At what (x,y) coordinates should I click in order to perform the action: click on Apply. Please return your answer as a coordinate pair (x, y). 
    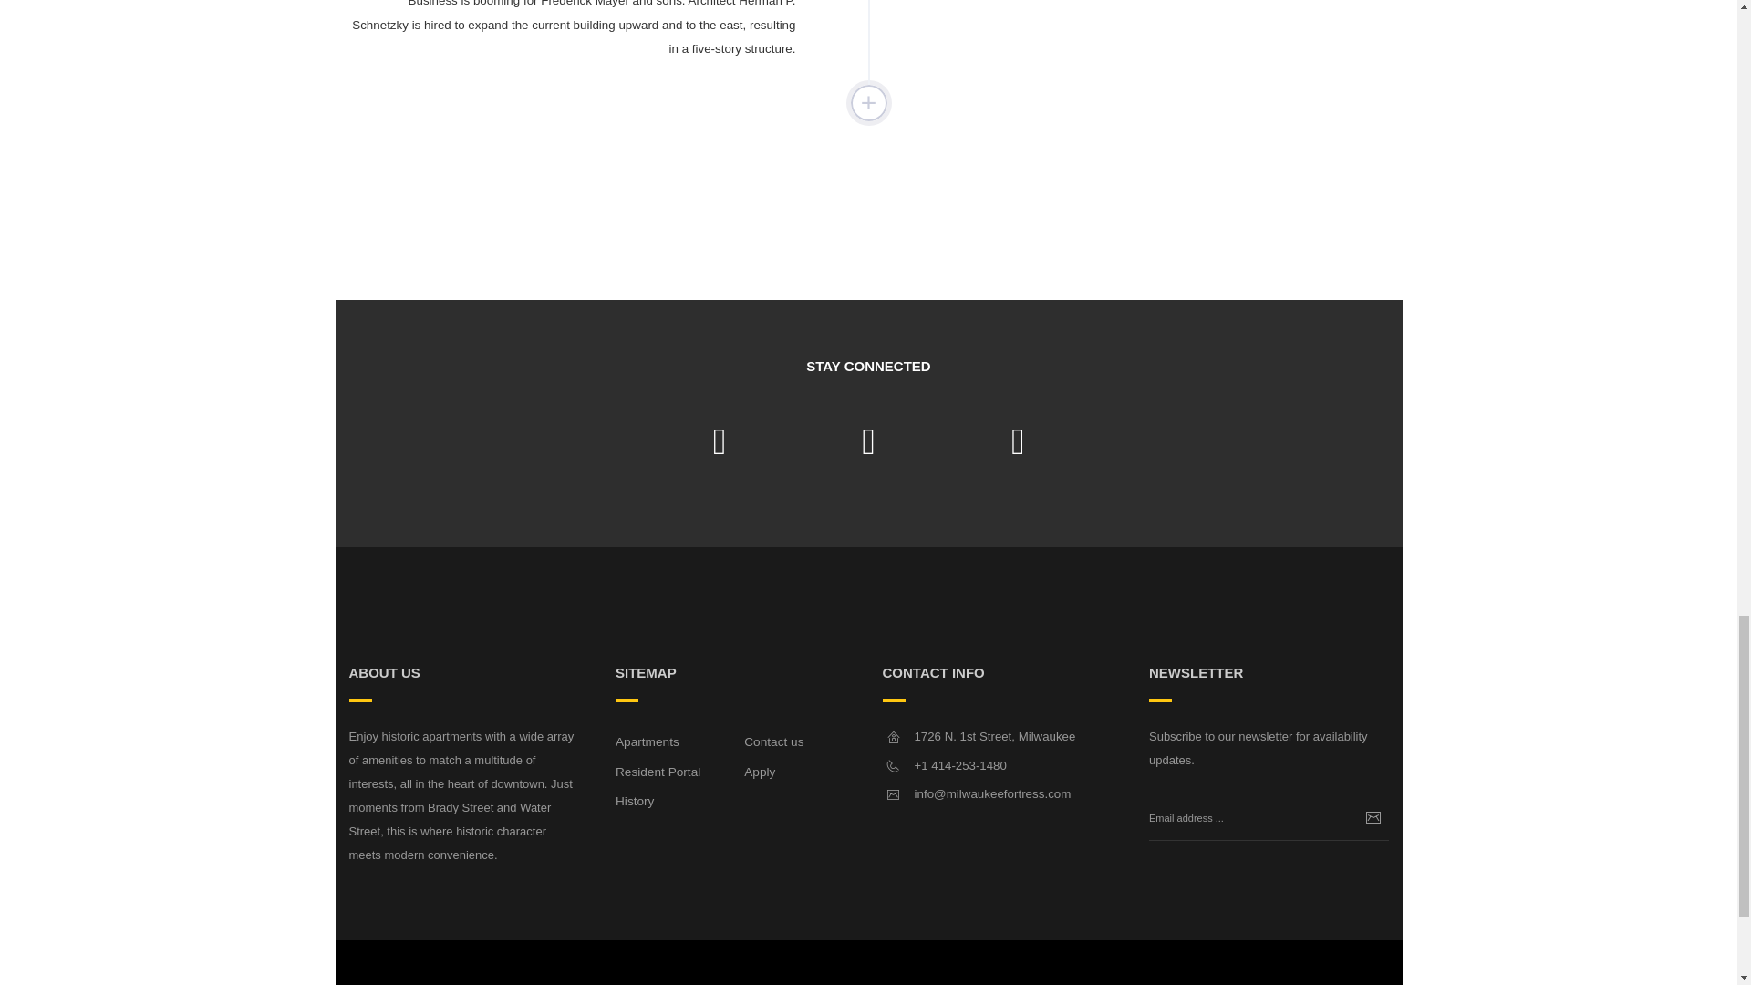
    Looking at the image, I should click on (760, 772).